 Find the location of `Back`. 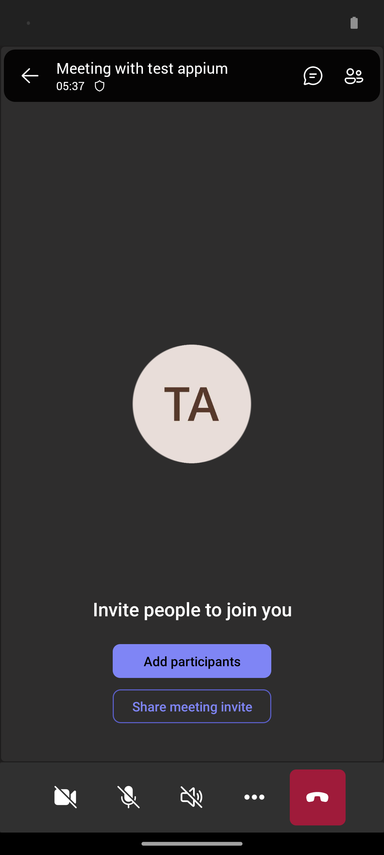

Back is located at coordinates (30, 76).